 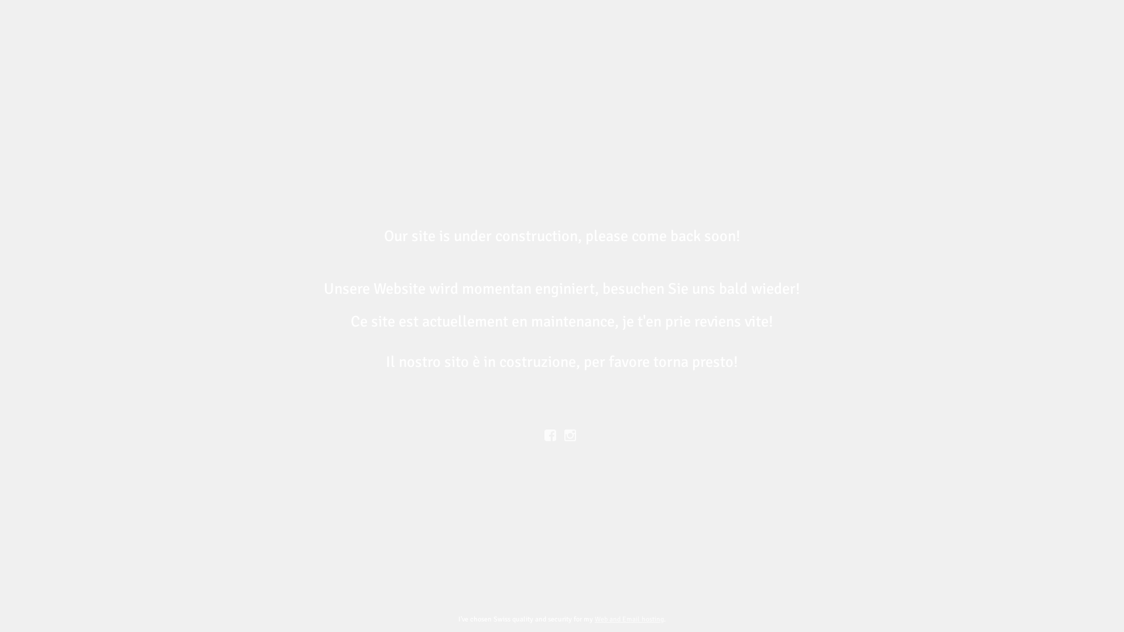 What do you see at coordinates (573, 435) in the screenshot?
I see `Instagram` at bounding box center [573, 435].